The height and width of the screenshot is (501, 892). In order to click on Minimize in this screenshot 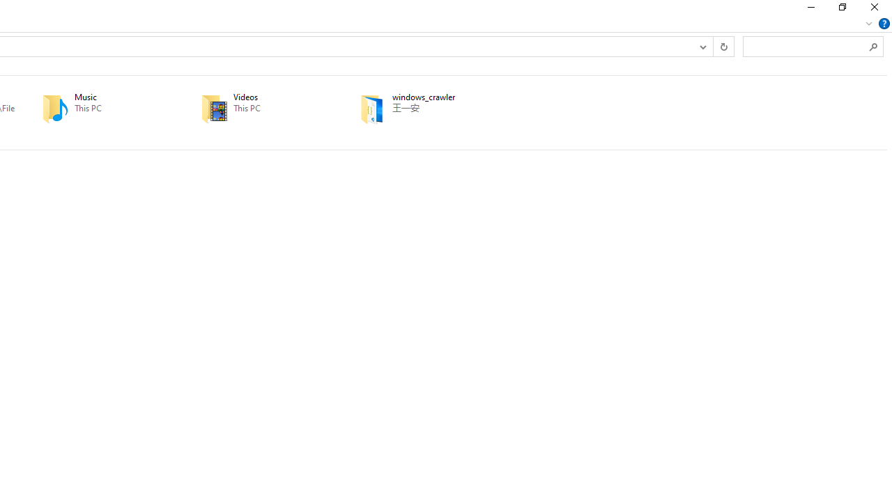, I will do `click(810, 10)`.